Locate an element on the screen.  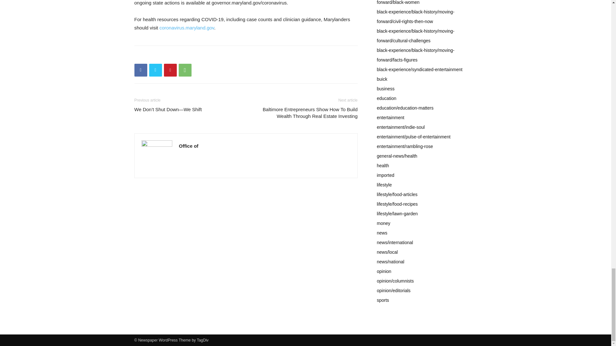
Office of is located at coordinates (189, 146).